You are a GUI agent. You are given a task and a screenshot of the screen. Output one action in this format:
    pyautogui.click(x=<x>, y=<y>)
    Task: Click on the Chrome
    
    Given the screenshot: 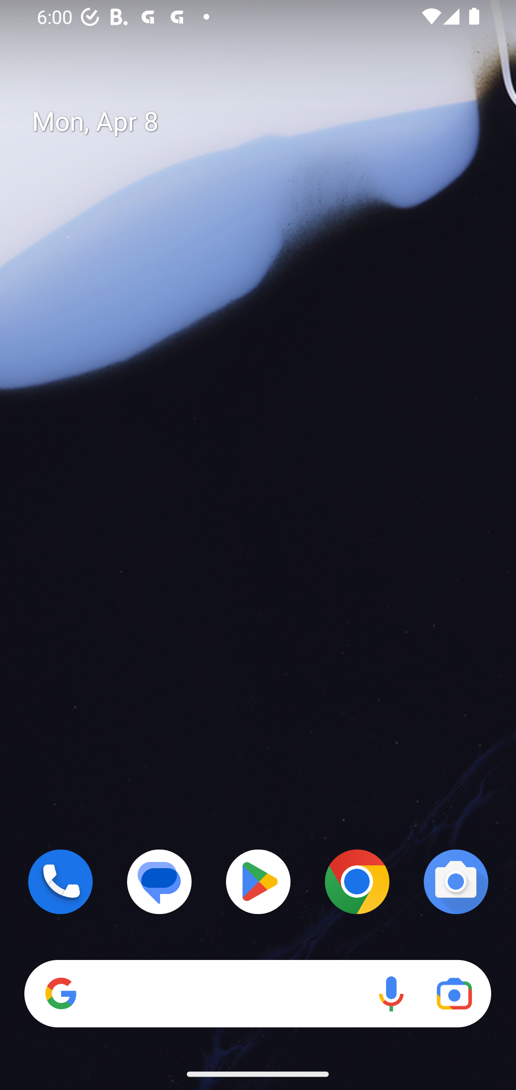 What is the action you would take?
    pyautogui.click(x=357, y=882)
    